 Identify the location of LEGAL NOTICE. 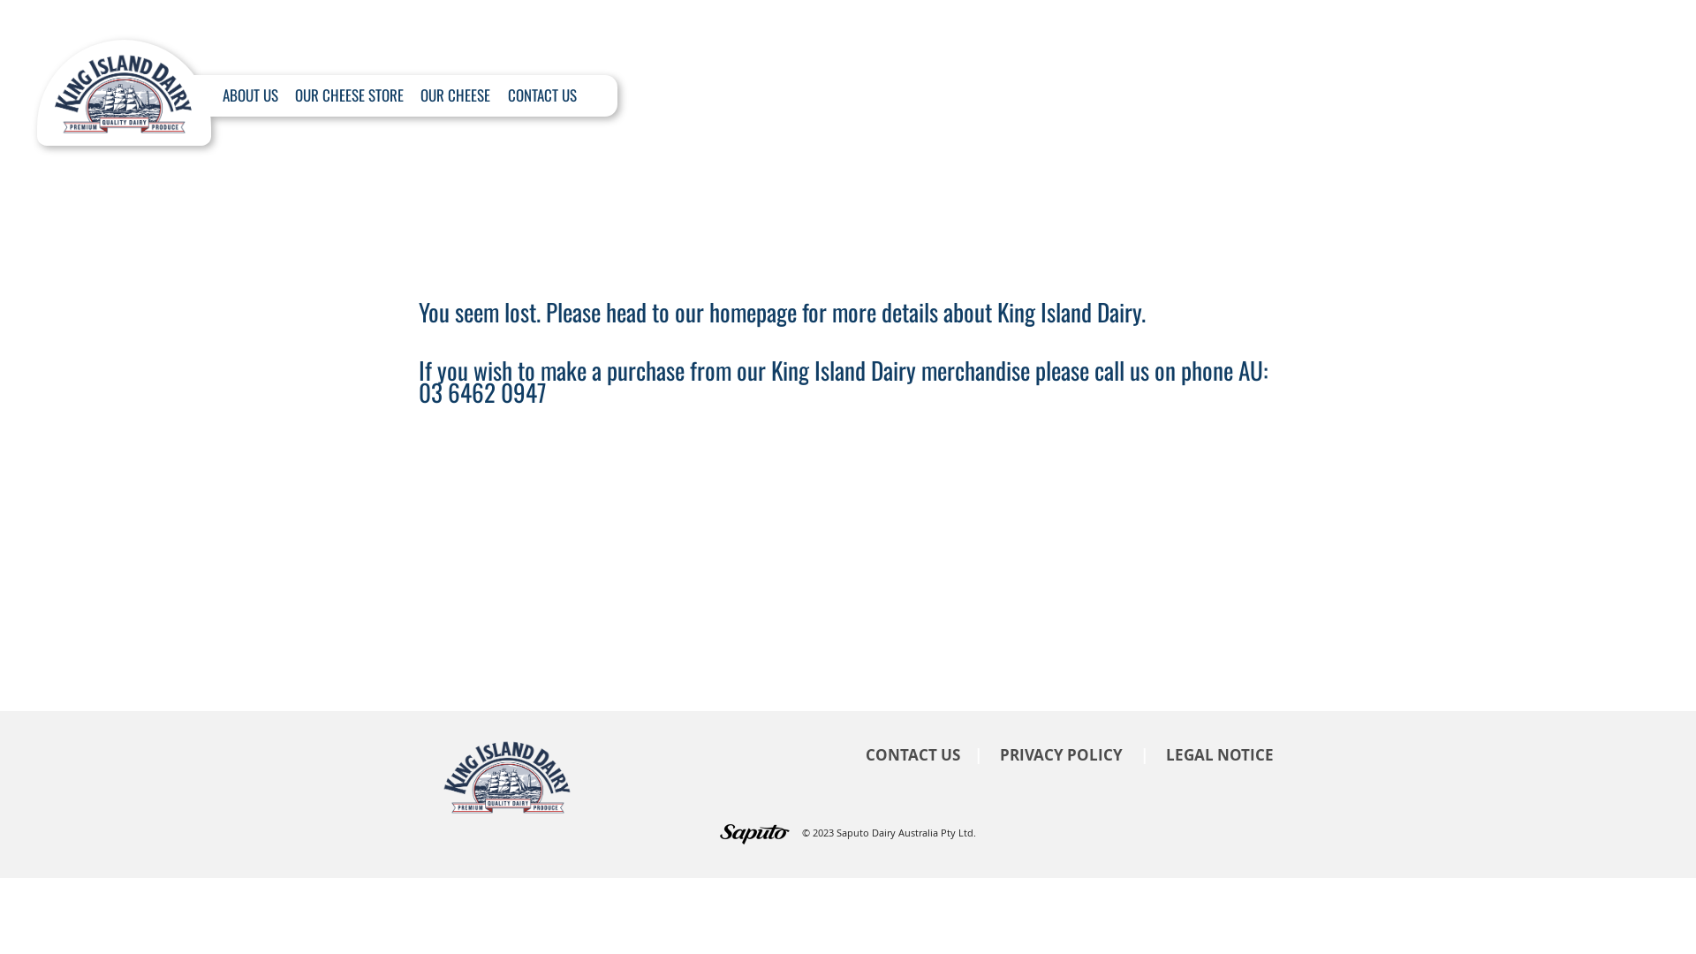
(1220, 754).